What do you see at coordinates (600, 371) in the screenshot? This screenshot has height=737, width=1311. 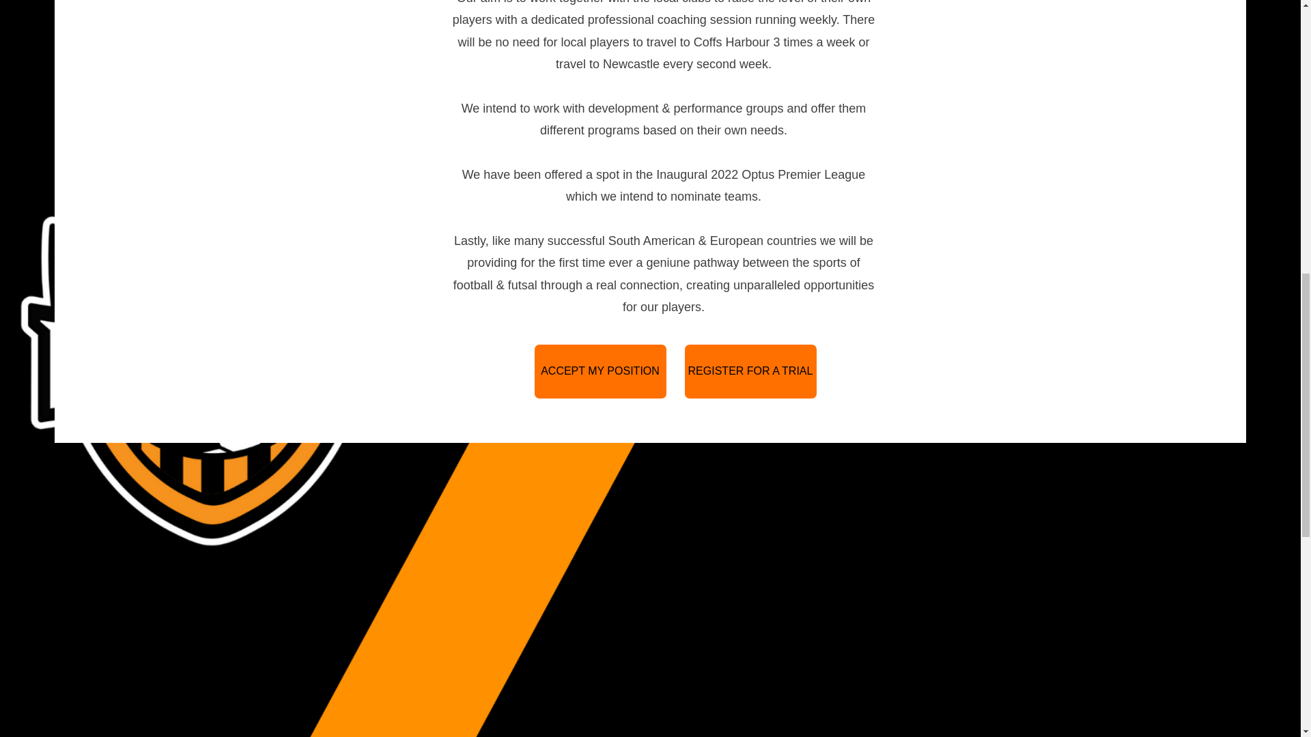 I see `ACCEPT MY POSITION` at bounding box center [600, 371].